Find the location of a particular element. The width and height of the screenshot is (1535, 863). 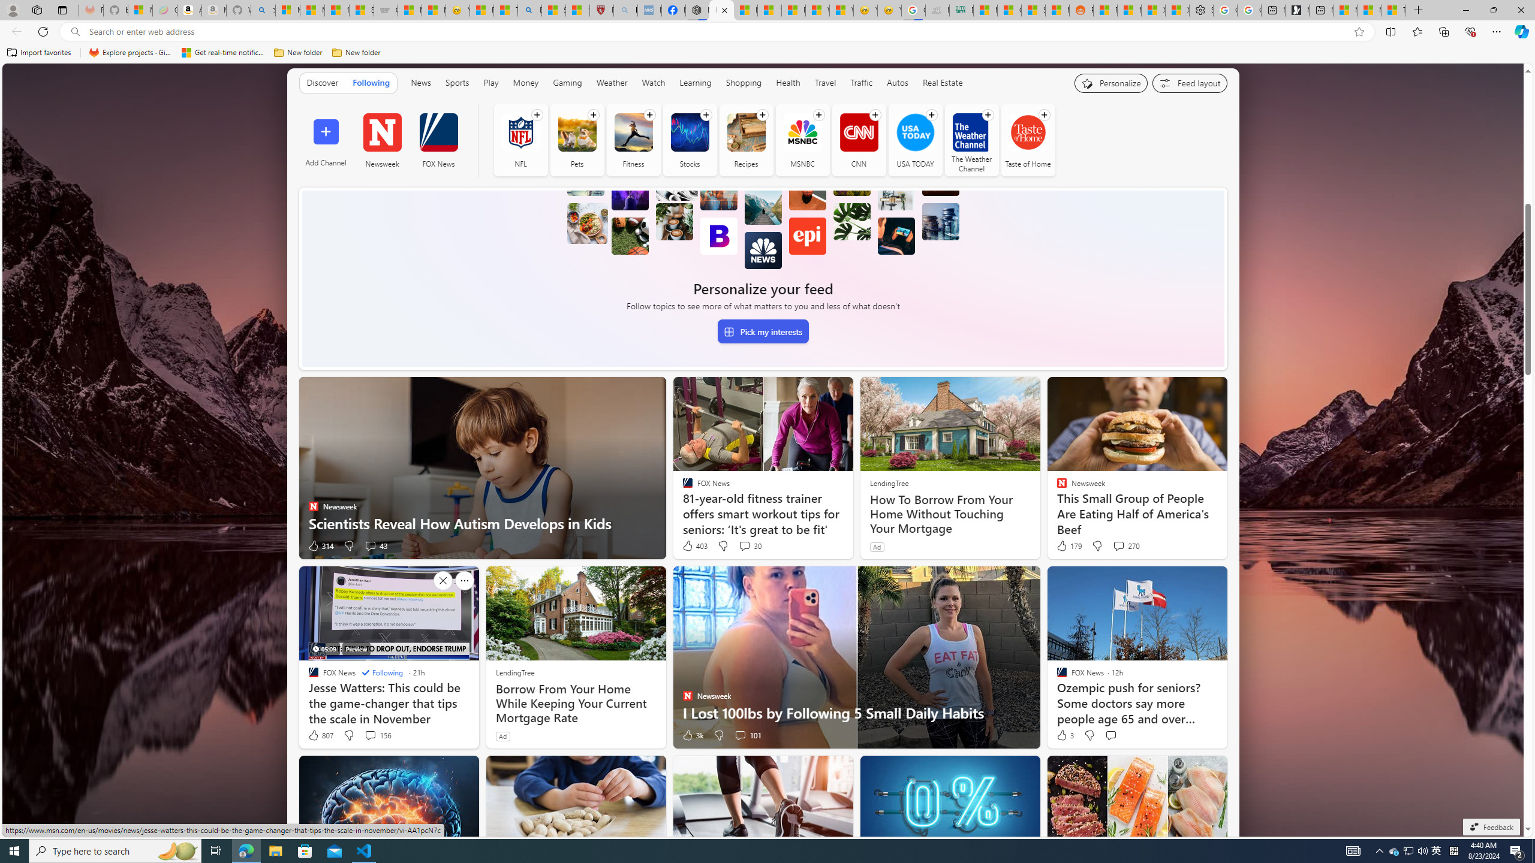

FOX News is located at coordinates (439, 140).